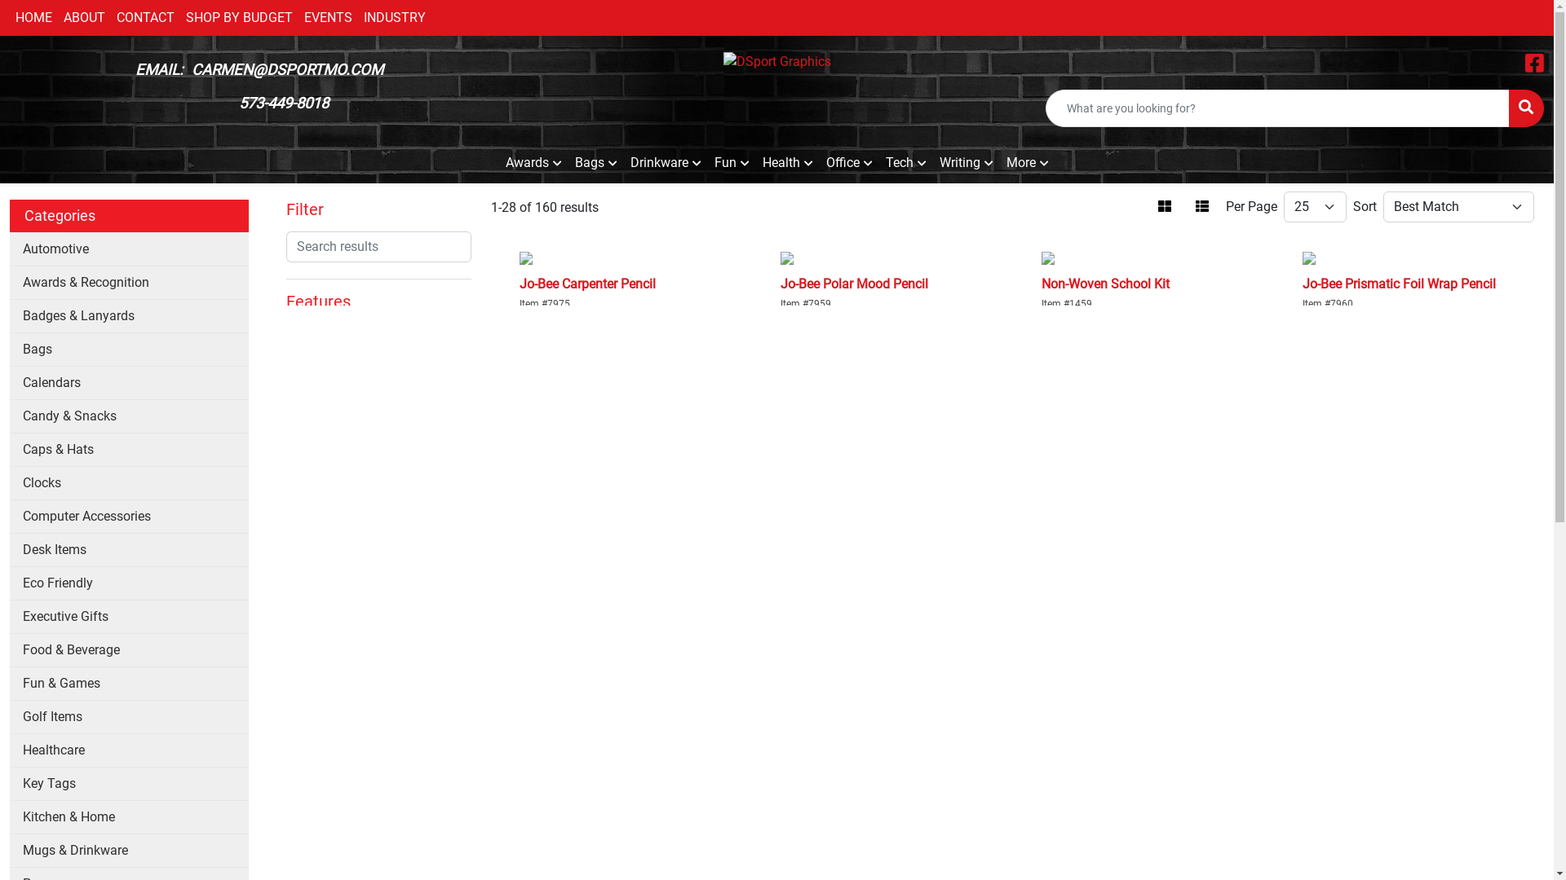  I want to click on Candy & Snacks, so click(129, 416).